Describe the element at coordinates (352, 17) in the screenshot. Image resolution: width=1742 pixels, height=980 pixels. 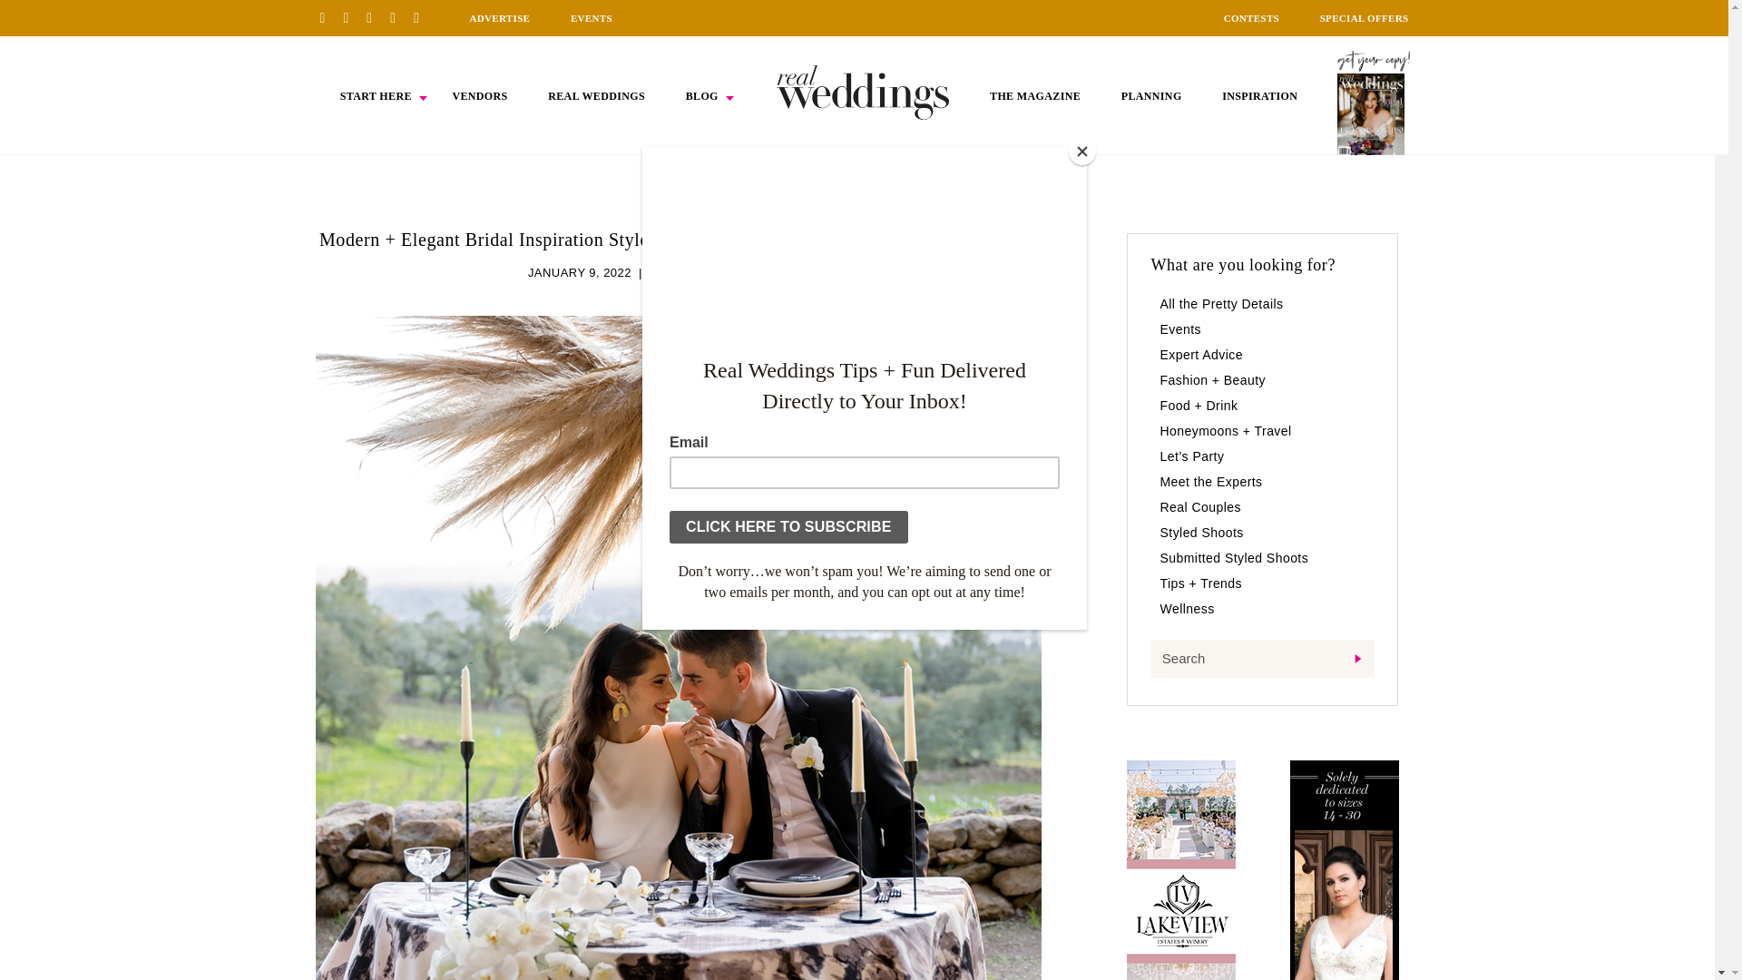
I see `Facebook` at that location.